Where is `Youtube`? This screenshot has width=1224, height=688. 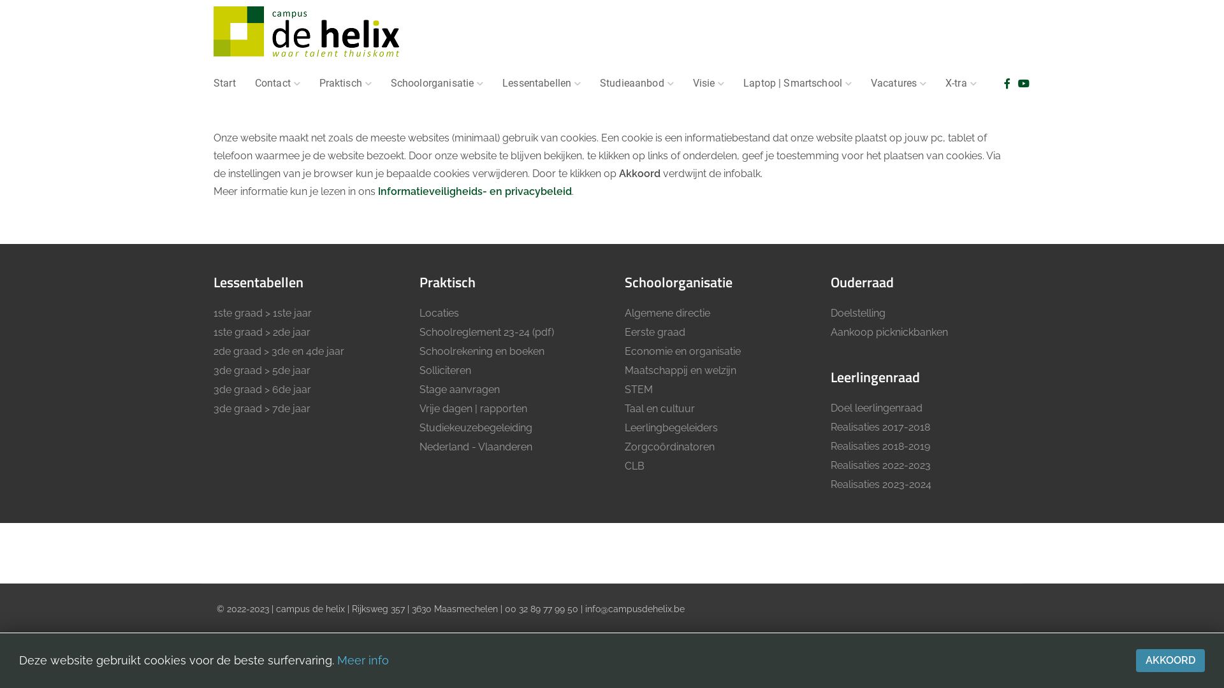 Youtube is located at coordinates (1024, 84).